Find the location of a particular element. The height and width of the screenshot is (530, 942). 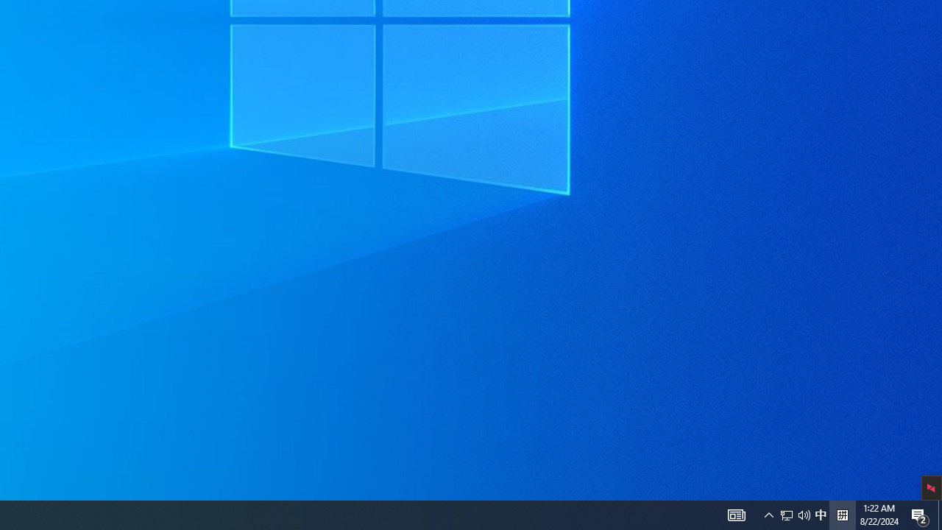

User Promoted Notification Area is located at coordinates (804, 515).